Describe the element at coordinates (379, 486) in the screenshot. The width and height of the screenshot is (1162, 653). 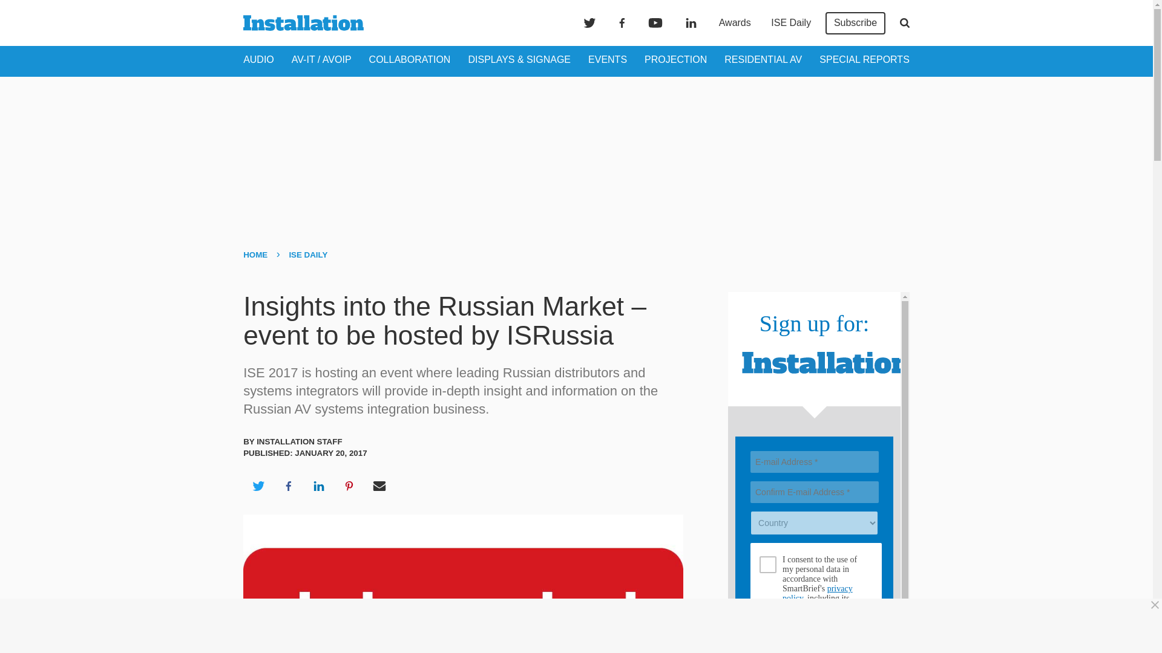
I see `Share via Email` at that location.